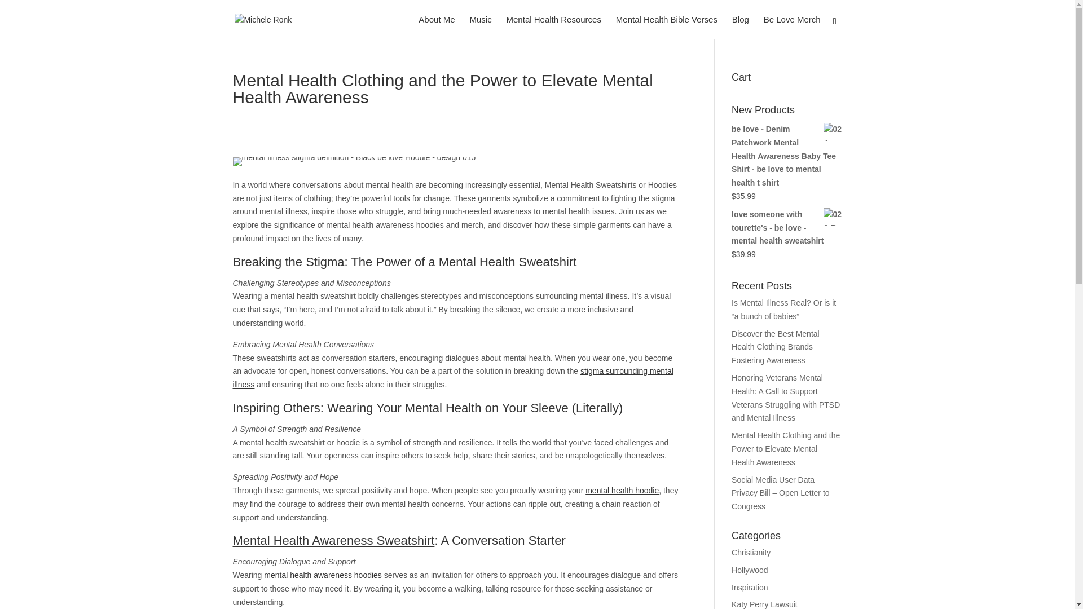  I want to click on Inspiration, so click(750, 587).